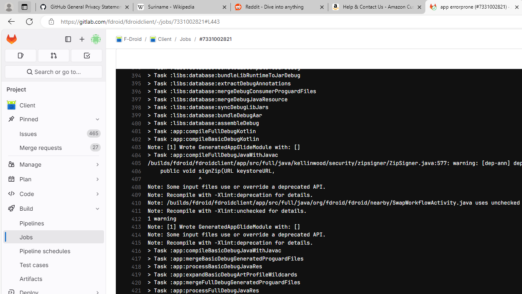 The width and height of the screenshot is (522, 294). What do you see at coordinates (134, 275) in the screenshot?
I see `419` at bounding box center [134, 275].